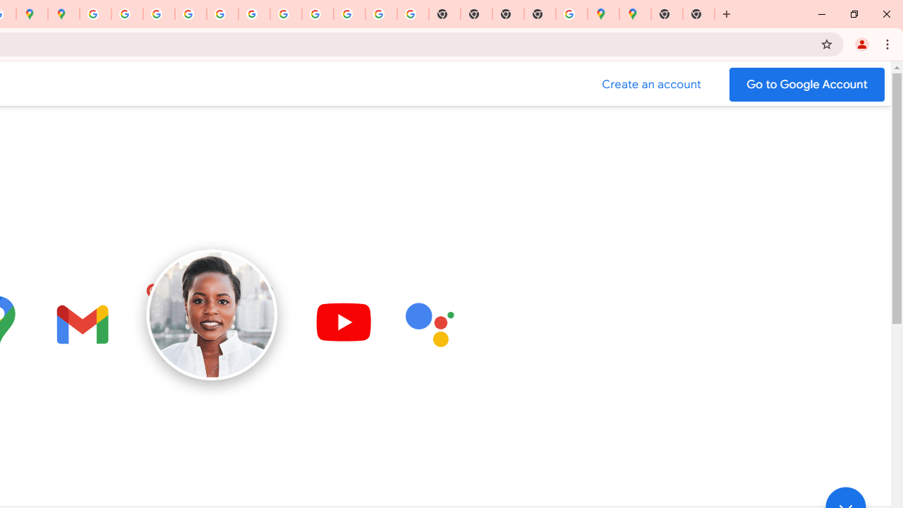 This screenshot has width=903, height=508. I want to click on New Tab, so click(698, 14).